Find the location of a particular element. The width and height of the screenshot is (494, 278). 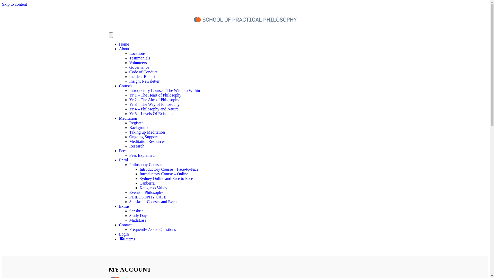

Research is located at coordinates (137, 146).